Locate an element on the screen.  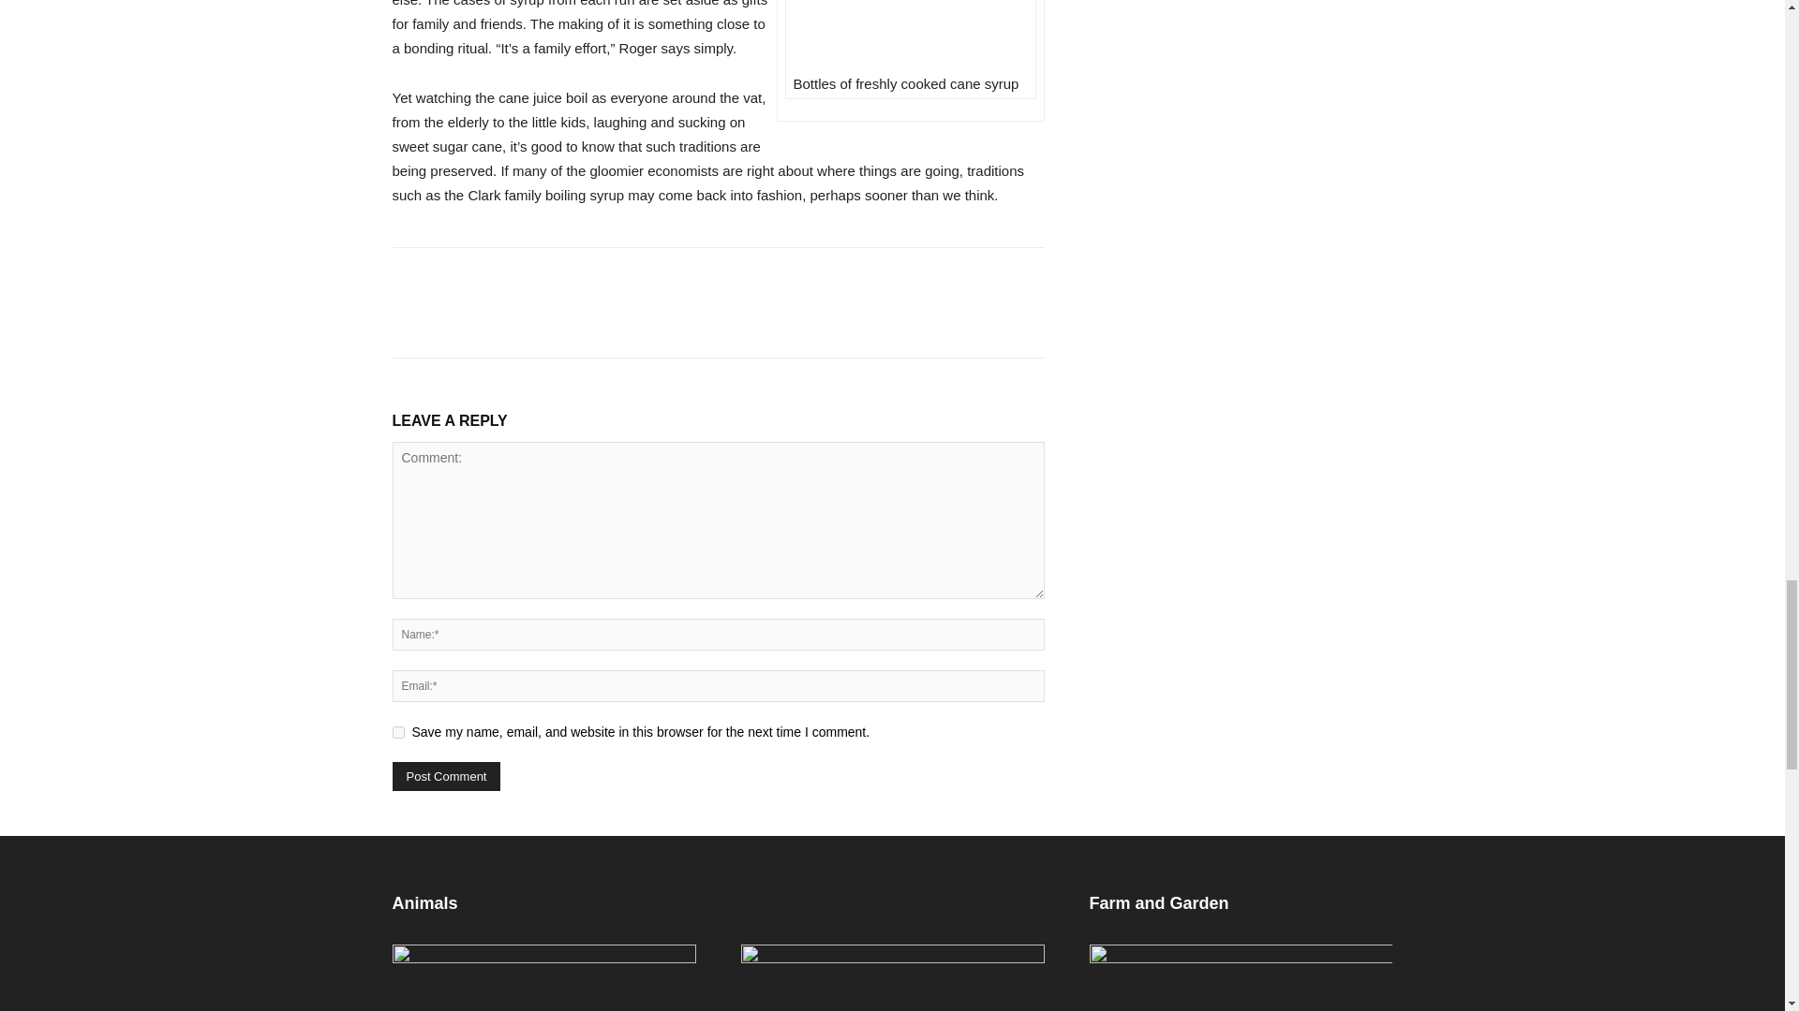
bottomFacebookLike is located at coordinates (532, 277).